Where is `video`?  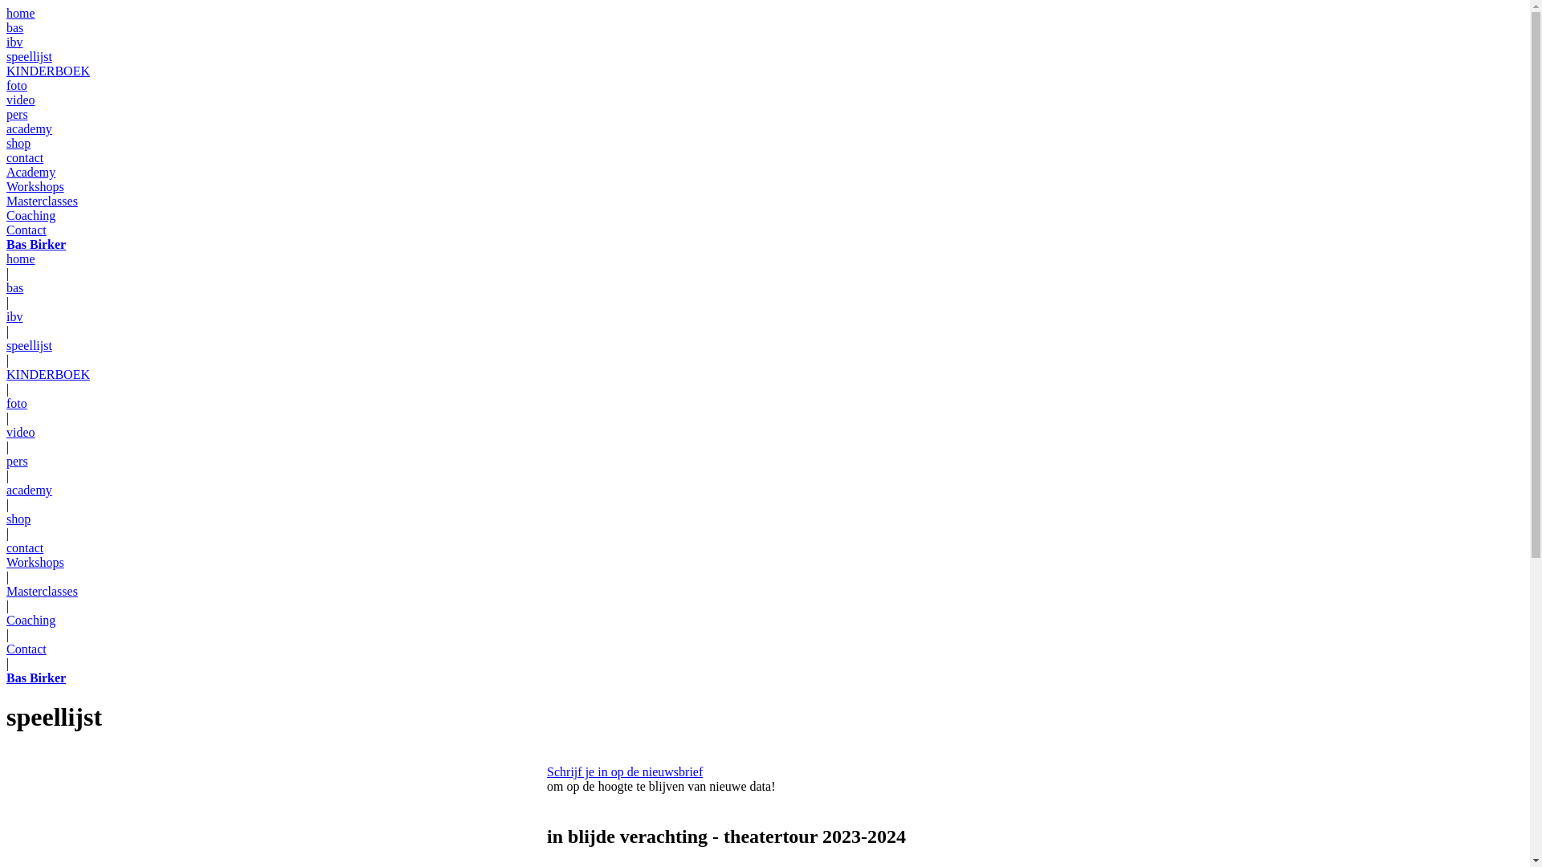
video is located at coordinates (21, 432).